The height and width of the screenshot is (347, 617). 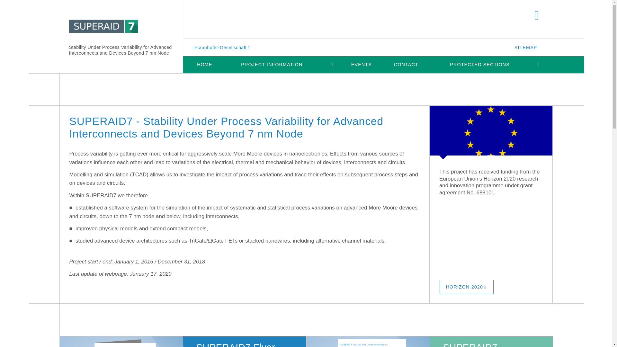 What do you see at coordinates (537, 16) in the screenshot?
I see `SEARCH` at bounding box center [537, 16].